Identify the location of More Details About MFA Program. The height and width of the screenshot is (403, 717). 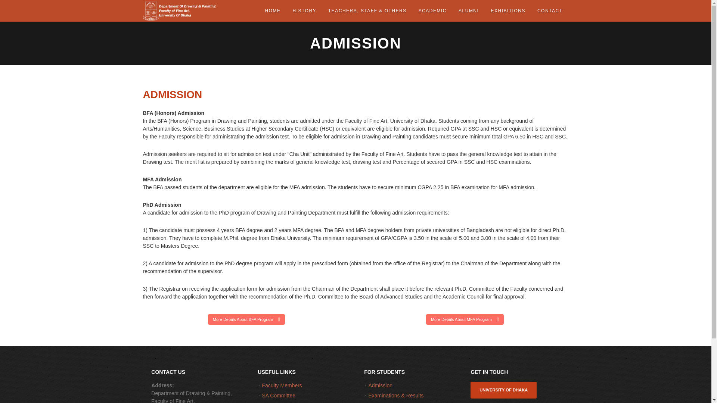
(465, 319).